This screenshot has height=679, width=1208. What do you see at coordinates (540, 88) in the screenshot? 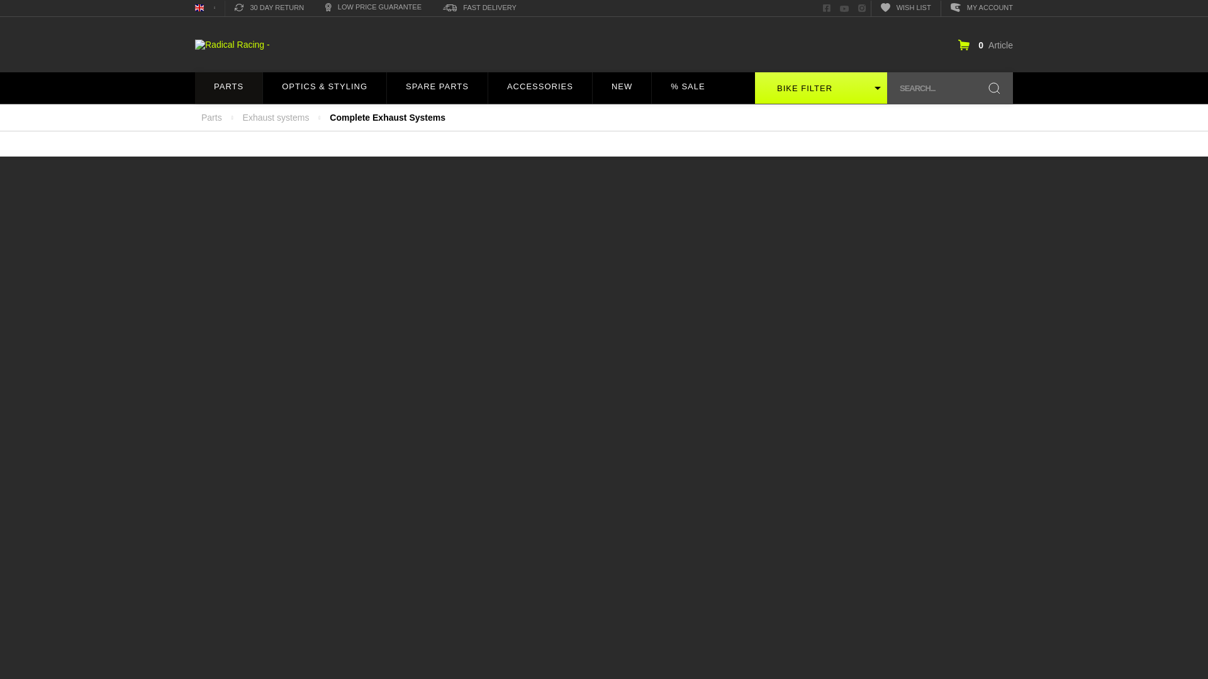
I see `Accessories` at bounding box center [540, 88].